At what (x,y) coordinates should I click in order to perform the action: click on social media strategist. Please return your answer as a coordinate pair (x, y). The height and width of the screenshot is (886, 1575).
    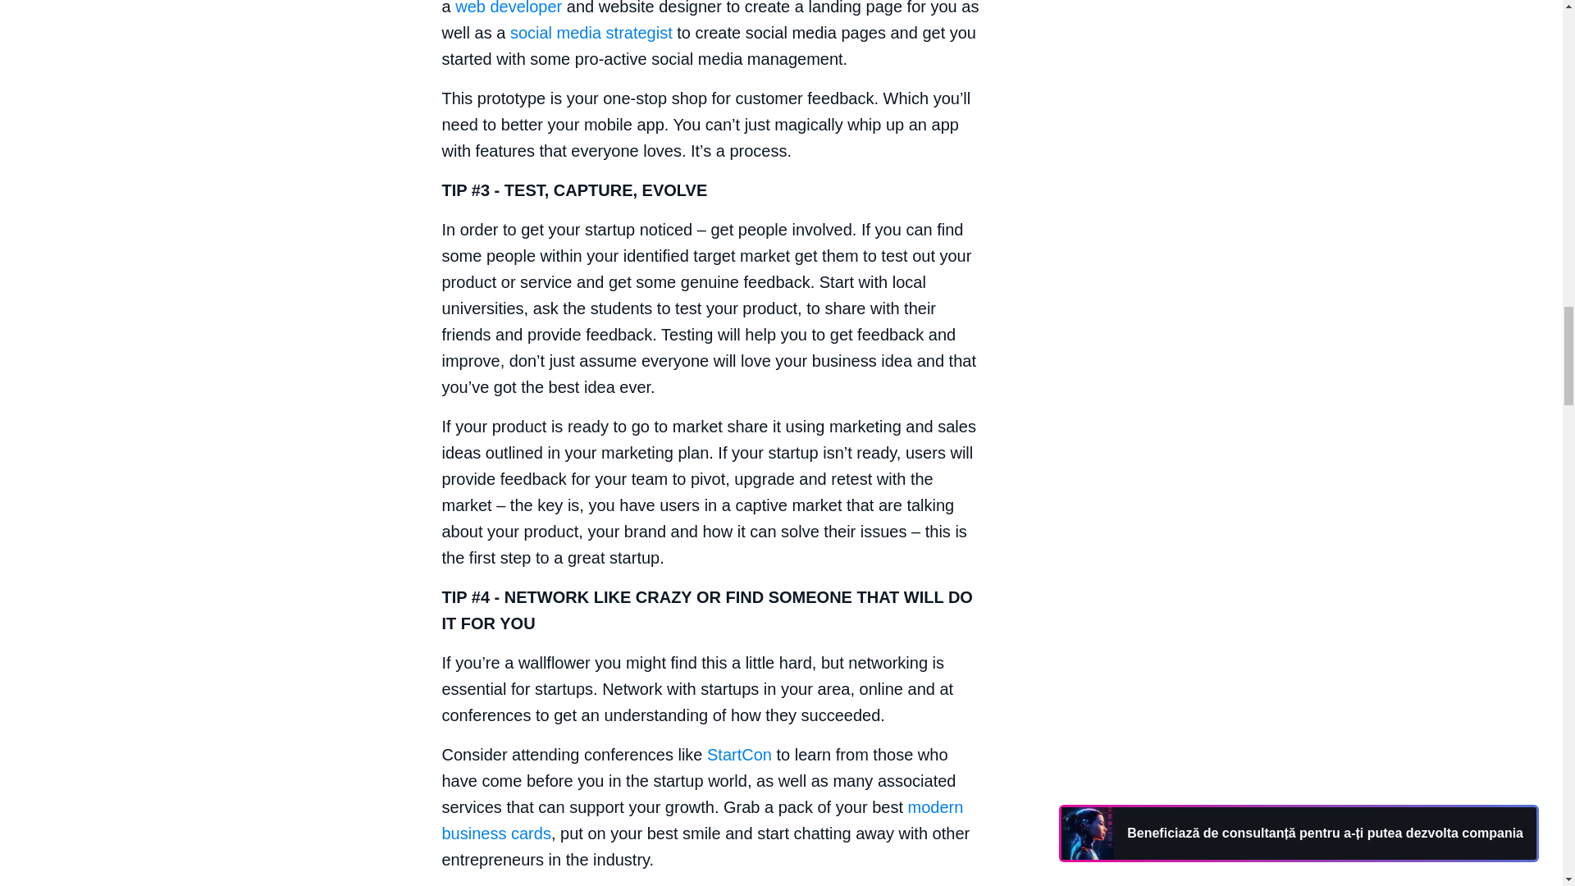
    Looking at the image, I should click on (591, 33).